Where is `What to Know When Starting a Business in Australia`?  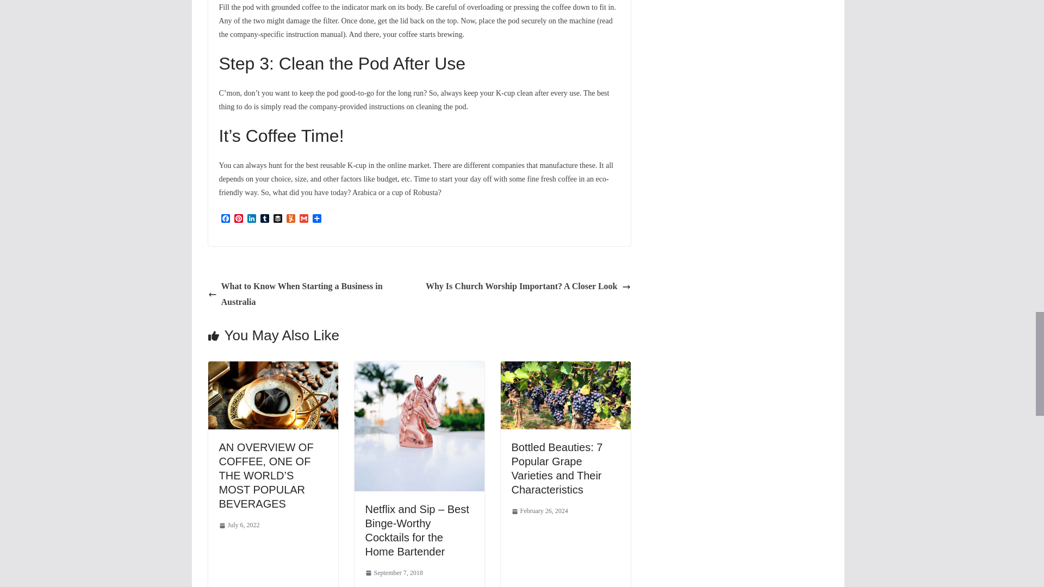
What to Know When Starting a Business in Australia is located at coordinates (310, 295).